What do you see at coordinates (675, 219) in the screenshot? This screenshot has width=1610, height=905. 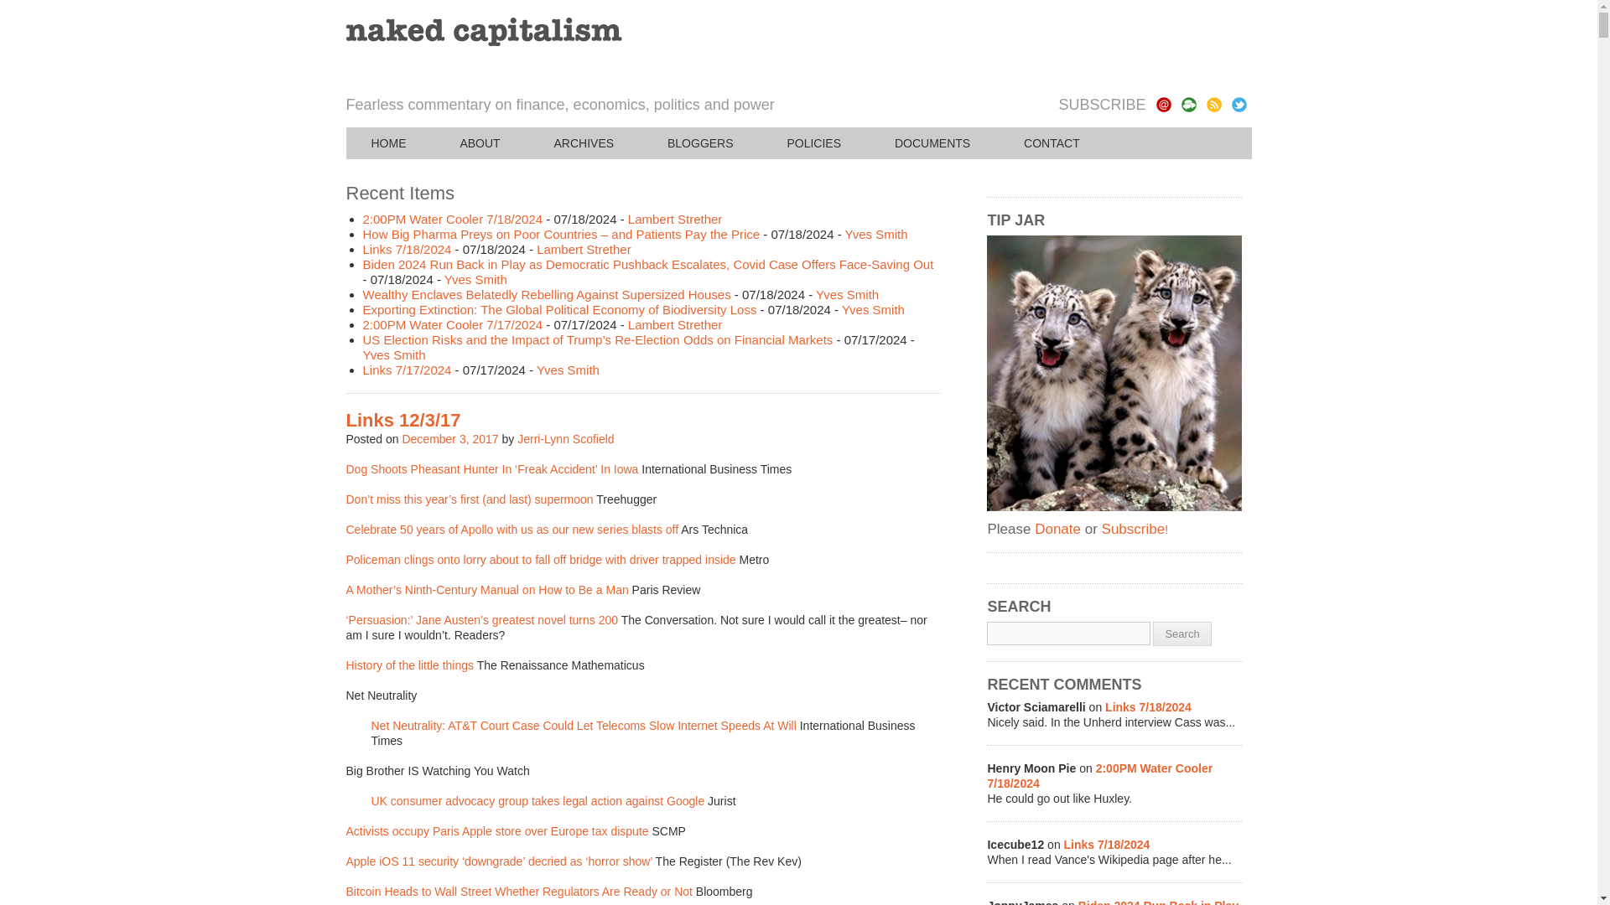 I see `Lambert Strether` at bounding box center [675, 219].